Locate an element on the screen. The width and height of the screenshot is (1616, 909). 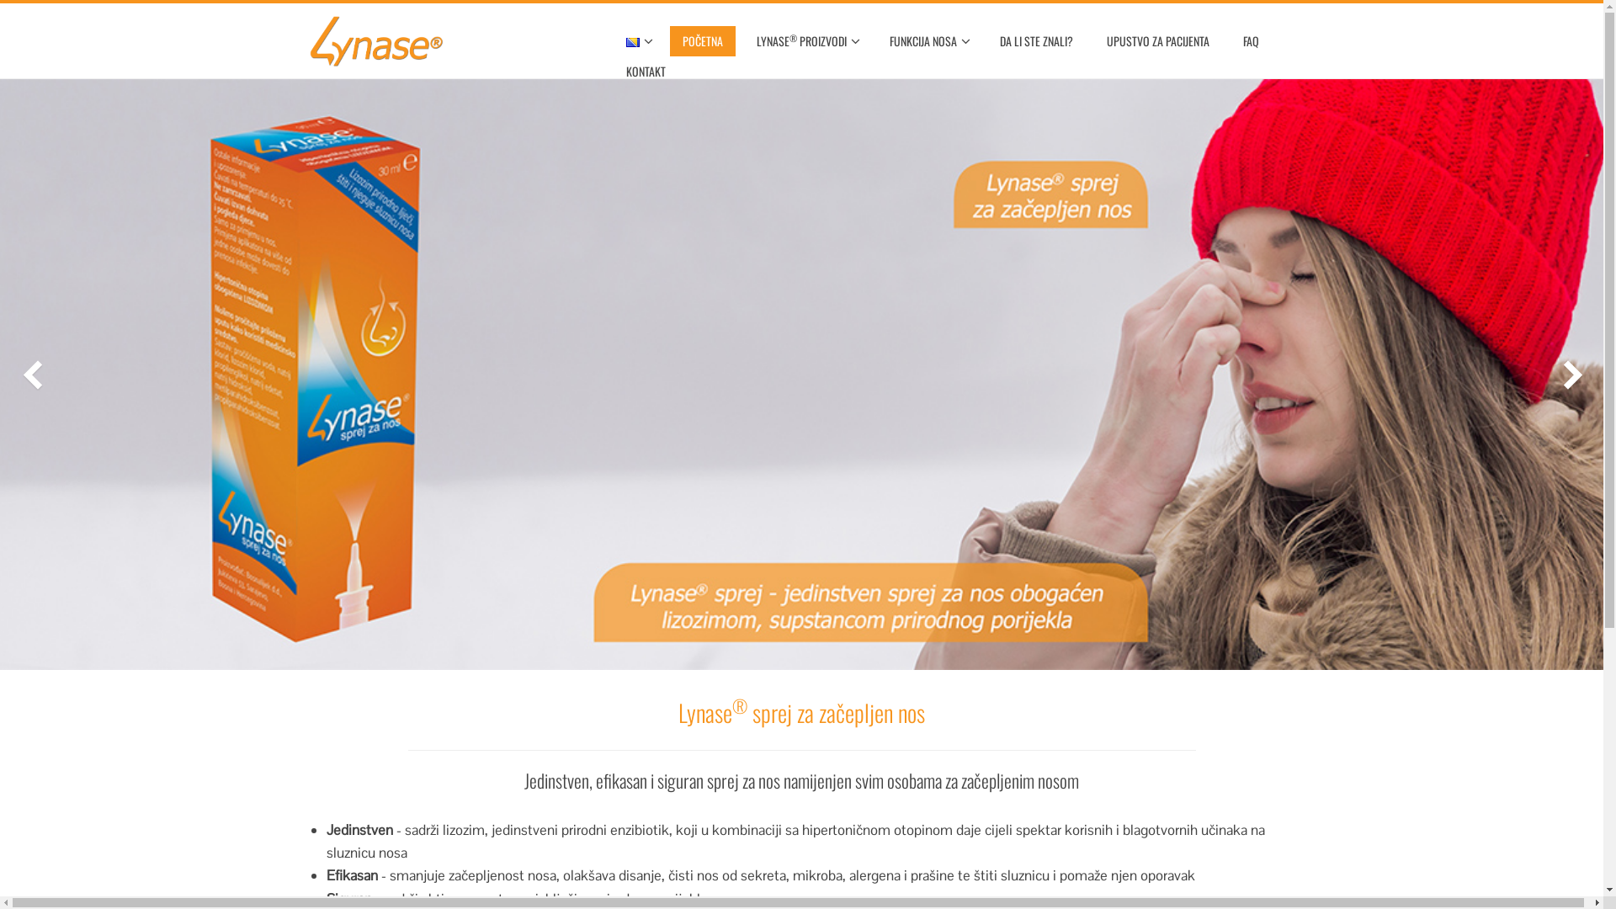
Bosanski is located at coordinates (633, 42).